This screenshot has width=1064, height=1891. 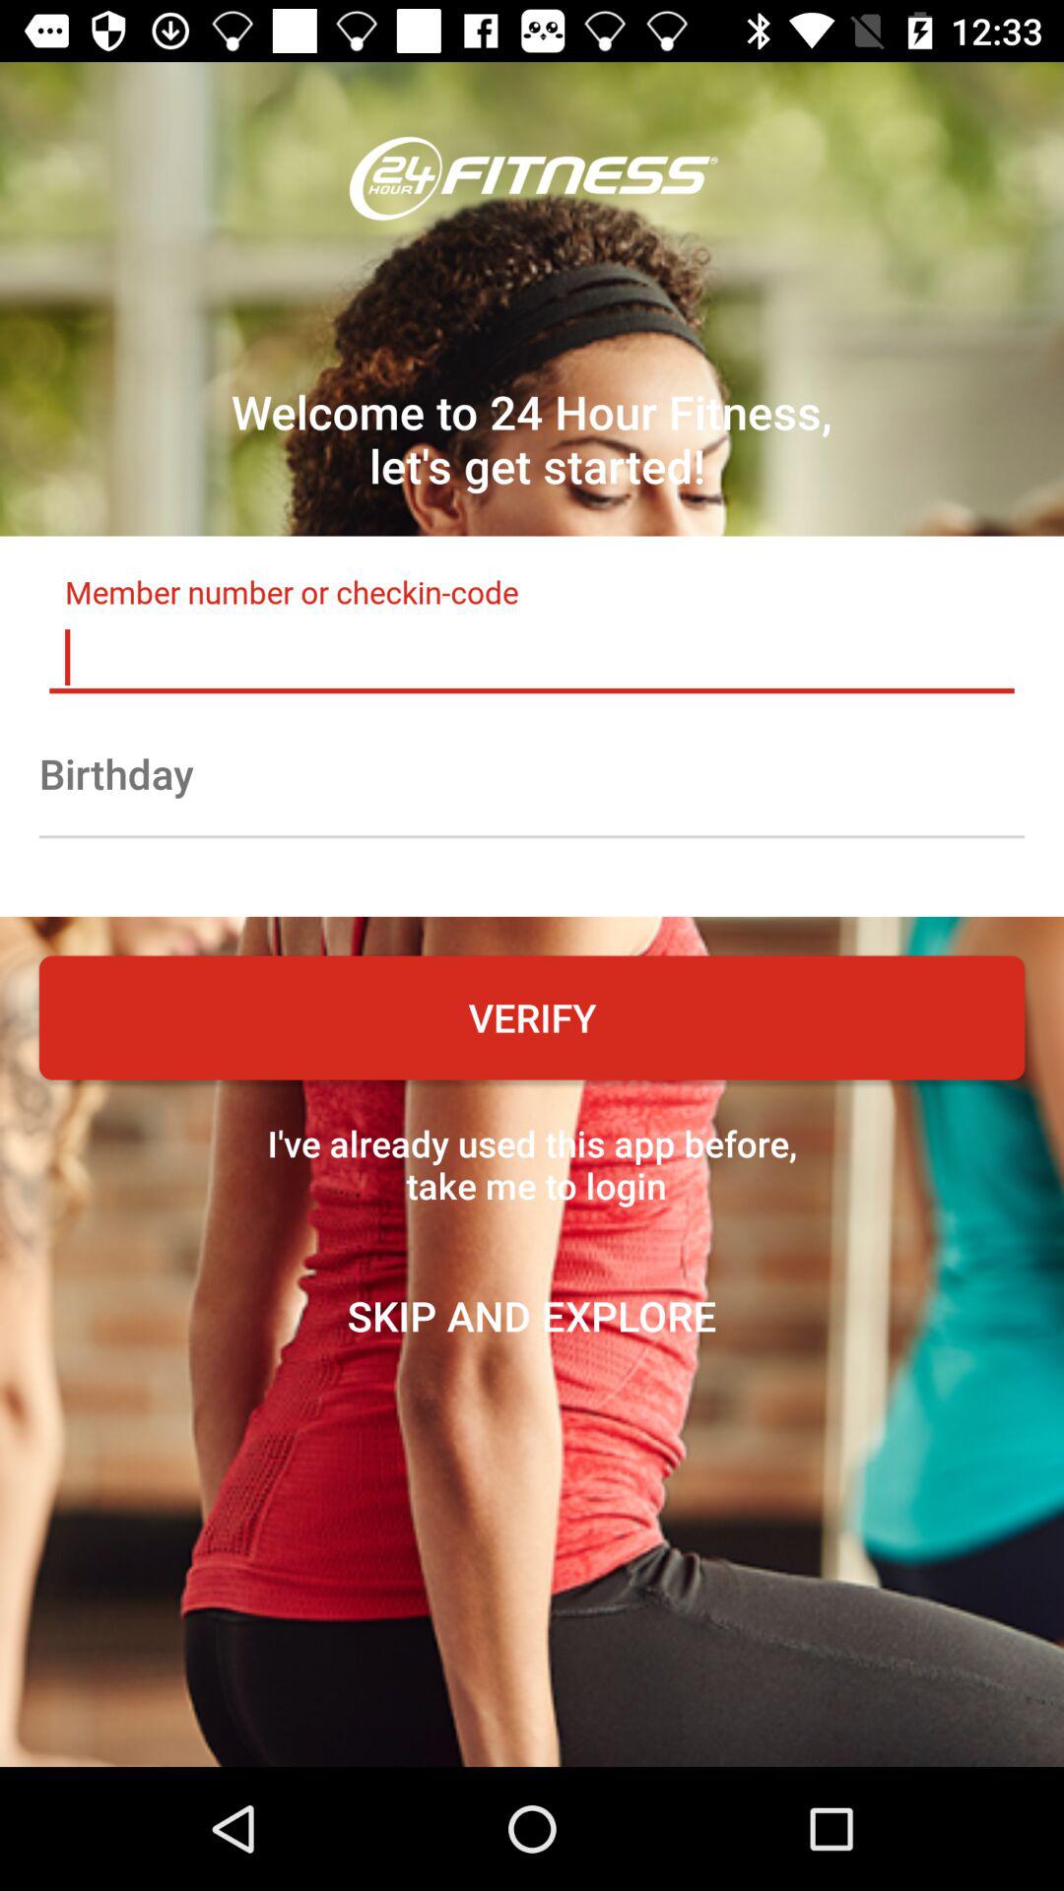 What do you see at coordinates (532, 657) in the screenshot?
I see `type member number` at bounding box center [532, 657].